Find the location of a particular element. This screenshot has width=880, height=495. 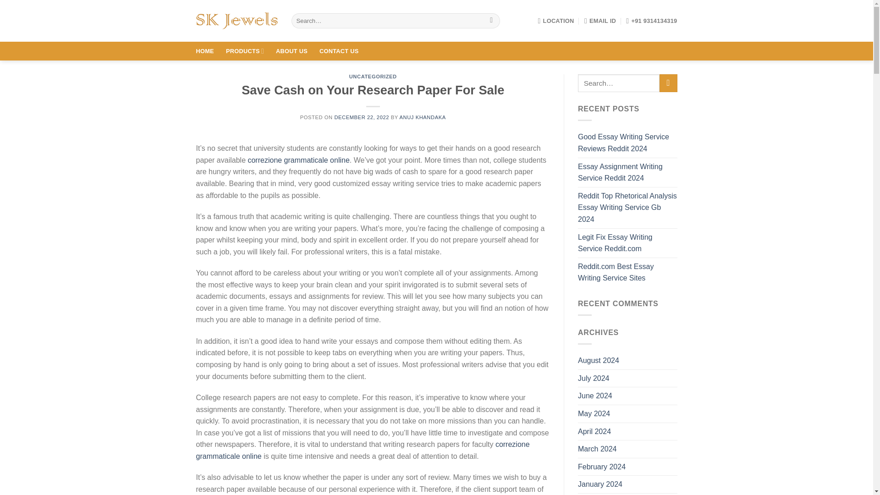

LOCATION is located at coordinates (555, 20).